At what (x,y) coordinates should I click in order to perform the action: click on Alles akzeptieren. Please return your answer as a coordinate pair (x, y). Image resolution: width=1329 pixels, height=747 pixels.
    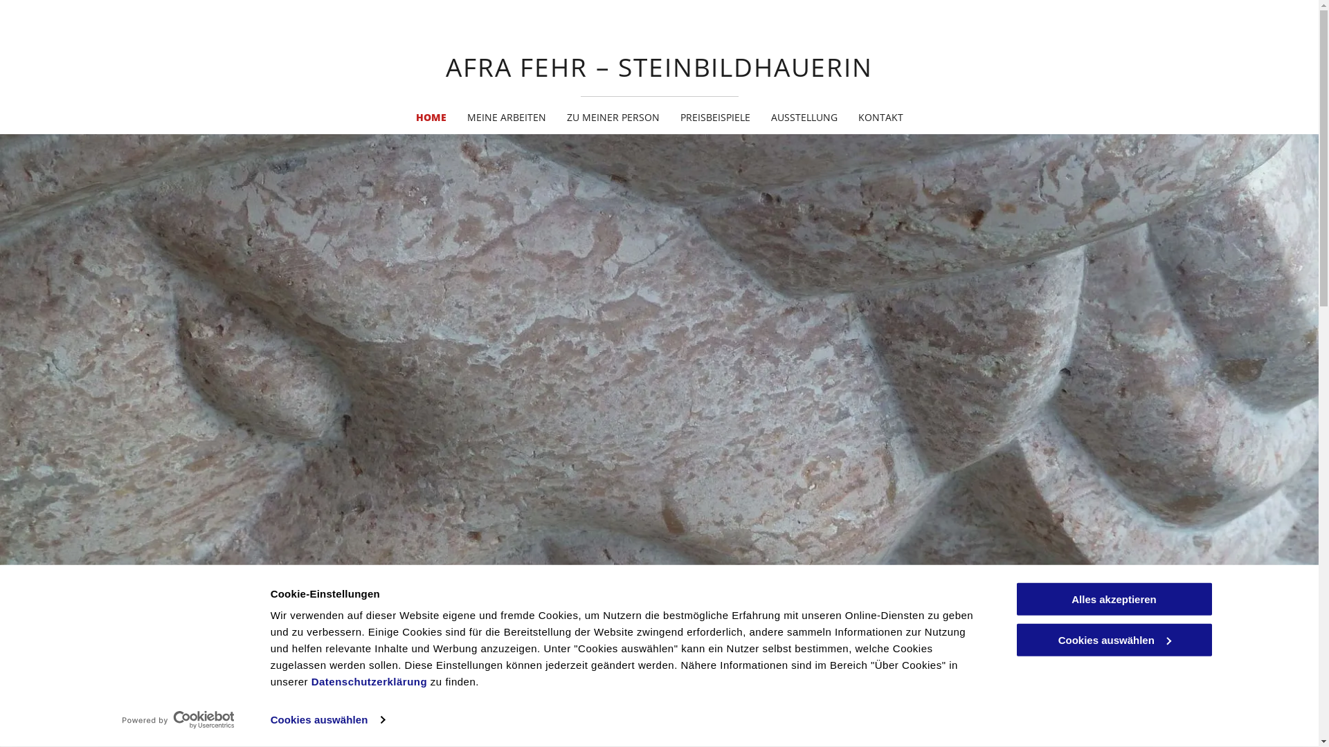
    Looking at the image, I should click on (1114, 599).